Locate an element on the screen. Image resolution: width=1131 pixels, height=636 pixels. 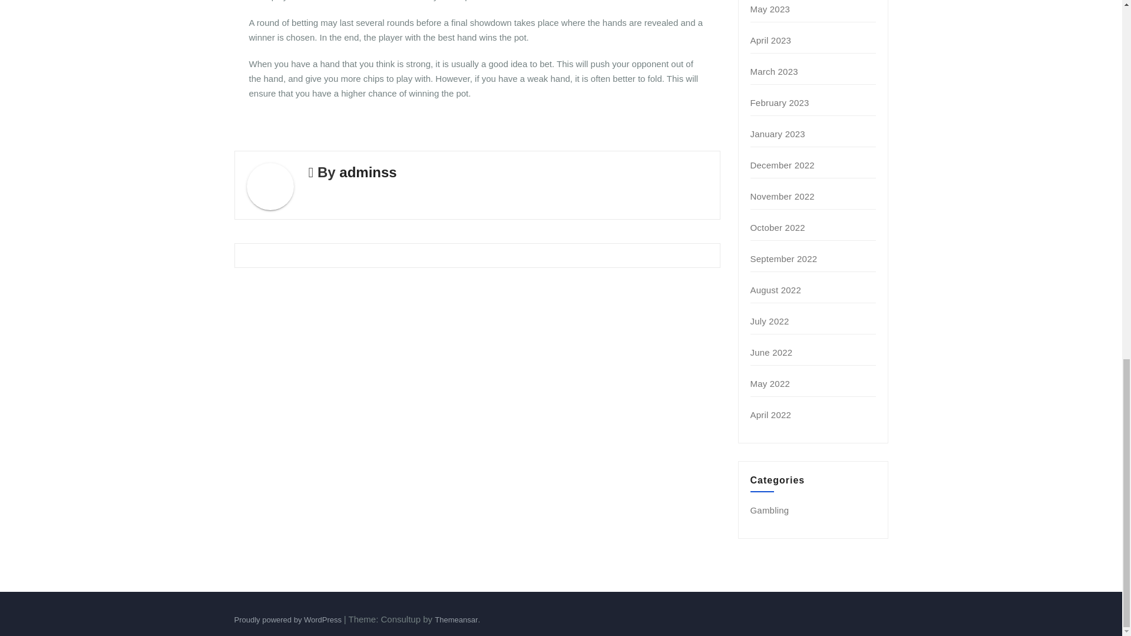
August 2022 is located at coordinates (775, 290).